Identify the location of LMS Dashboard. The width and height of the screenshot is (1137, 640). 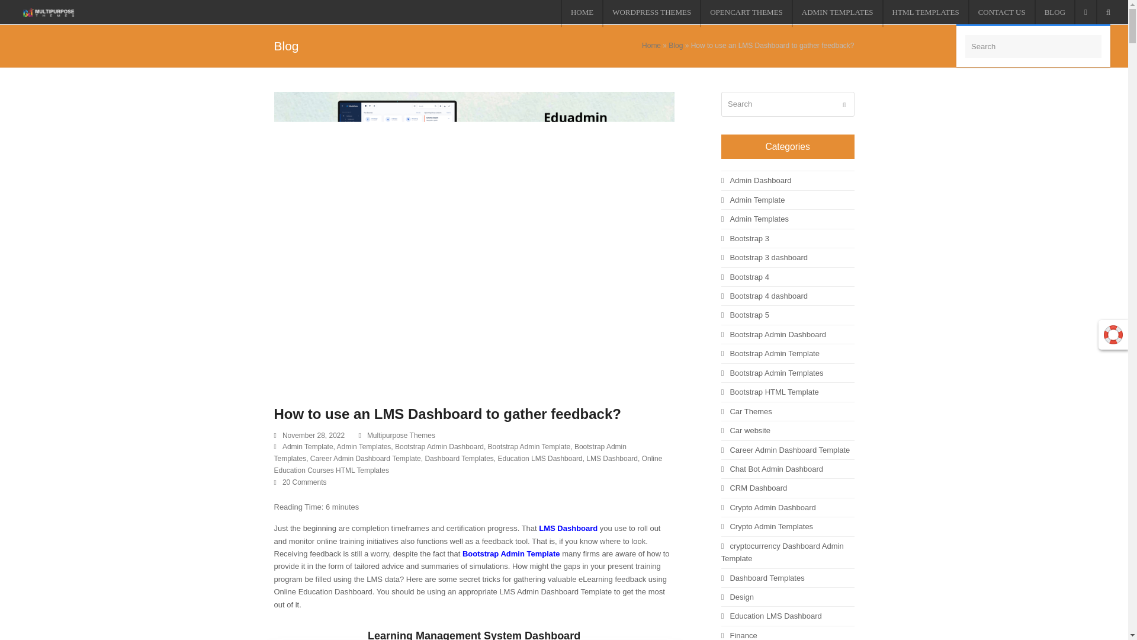
(612, 458).